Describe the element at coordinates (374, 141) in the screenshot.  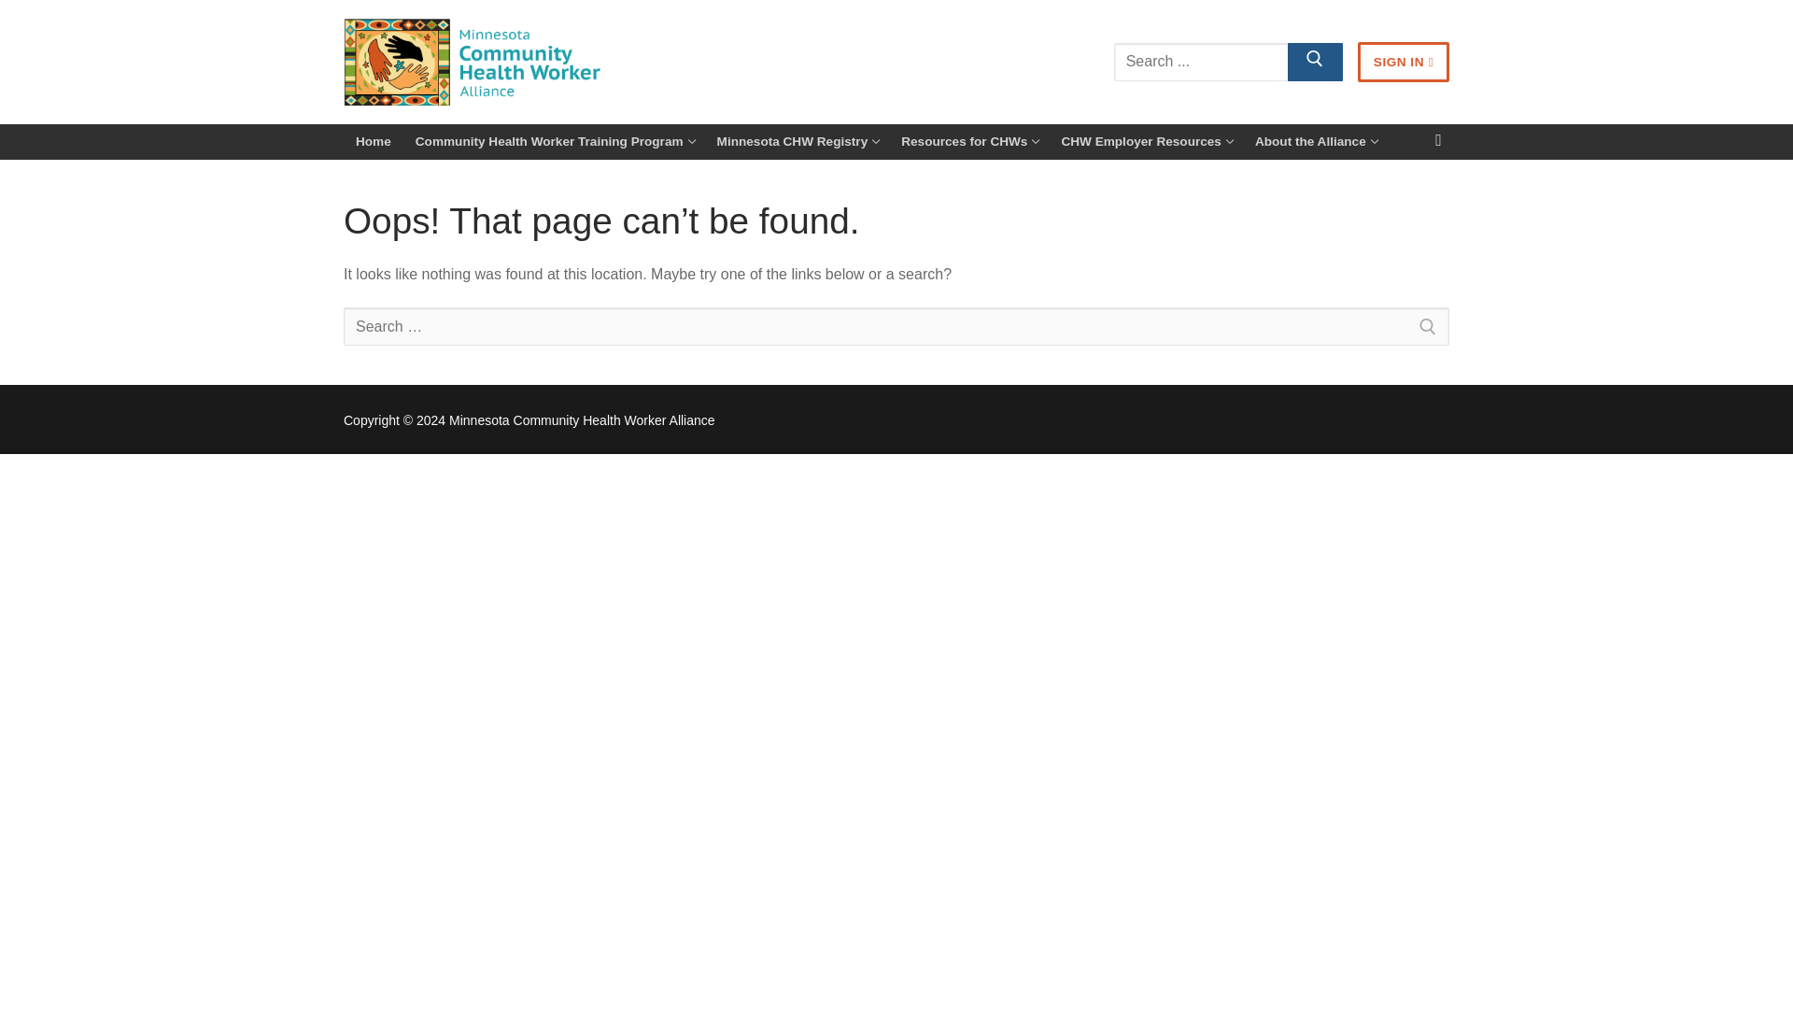
I see `Search for:` at that location.